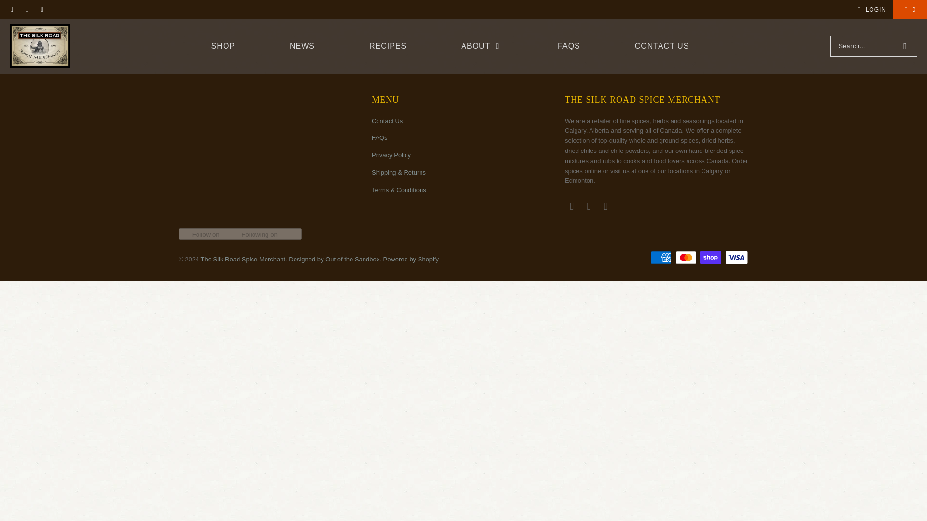 The image size is (927, 521). What do you see at coordinates (606, 206) in the screenshot?
I see `The Silk Road Spice Merchant on Instagram` at bounding box center [606, 206].